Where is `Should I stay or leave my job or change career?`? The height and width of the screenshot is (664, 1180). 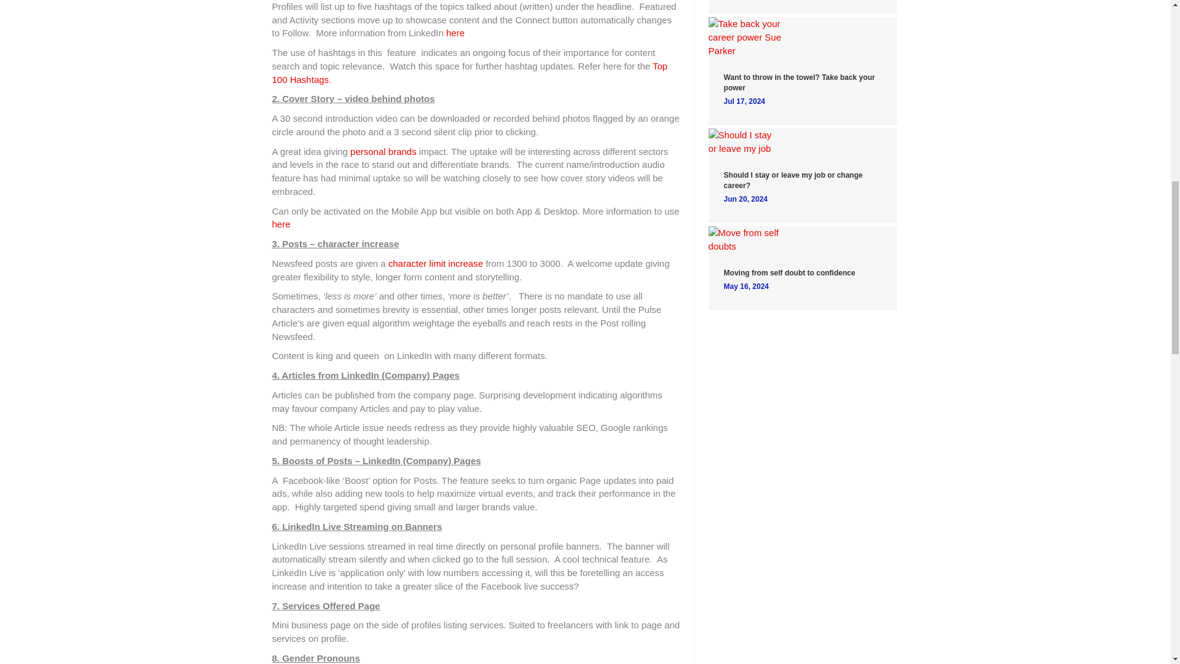
Should I stay or leave my job or change career? is located at coordinates (793, 180).